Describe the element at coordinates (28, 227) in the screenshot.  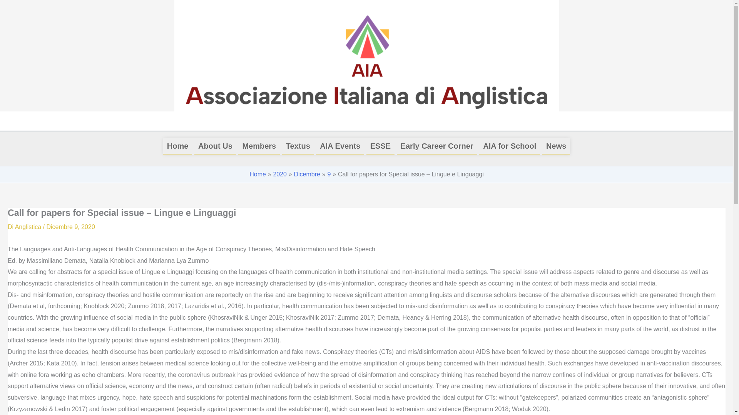
I see `Visualizza tutti gli articoli di Anglistica` at that location.